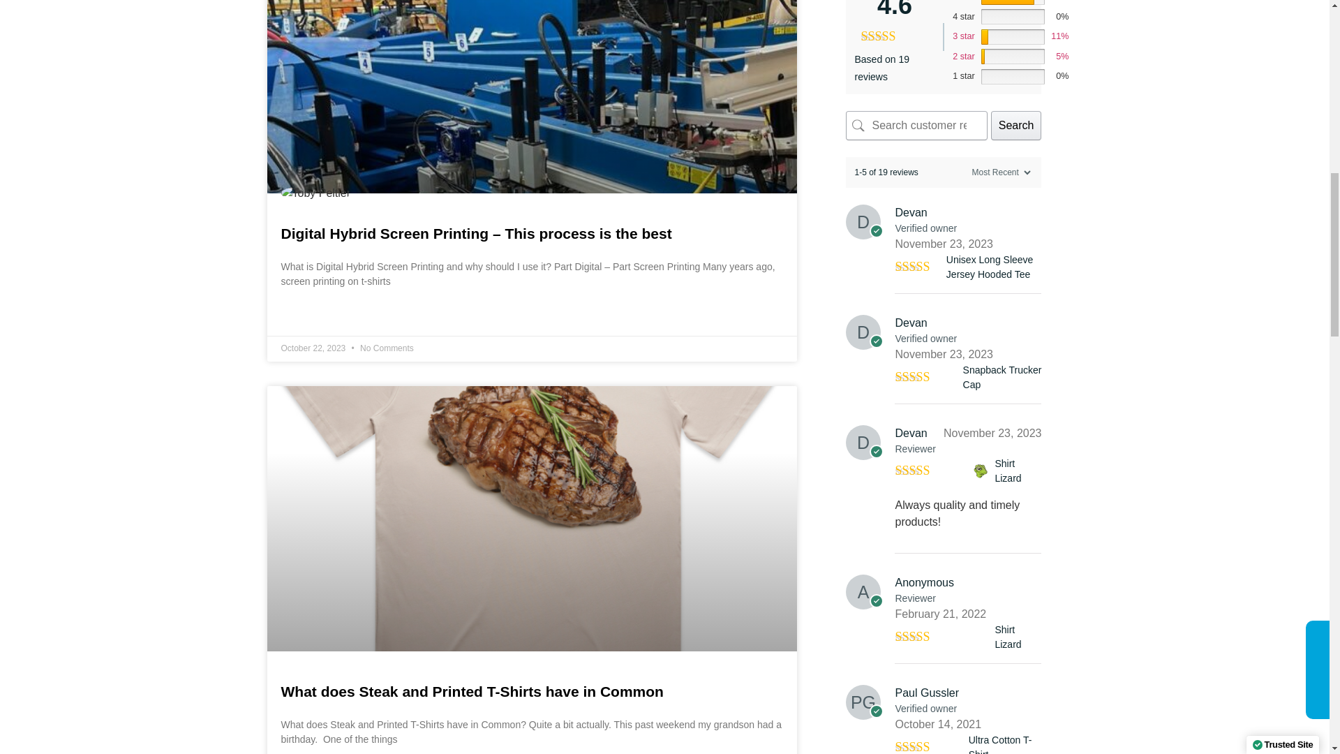  I want to click on Shirt Lizard, so click(1018, 637).